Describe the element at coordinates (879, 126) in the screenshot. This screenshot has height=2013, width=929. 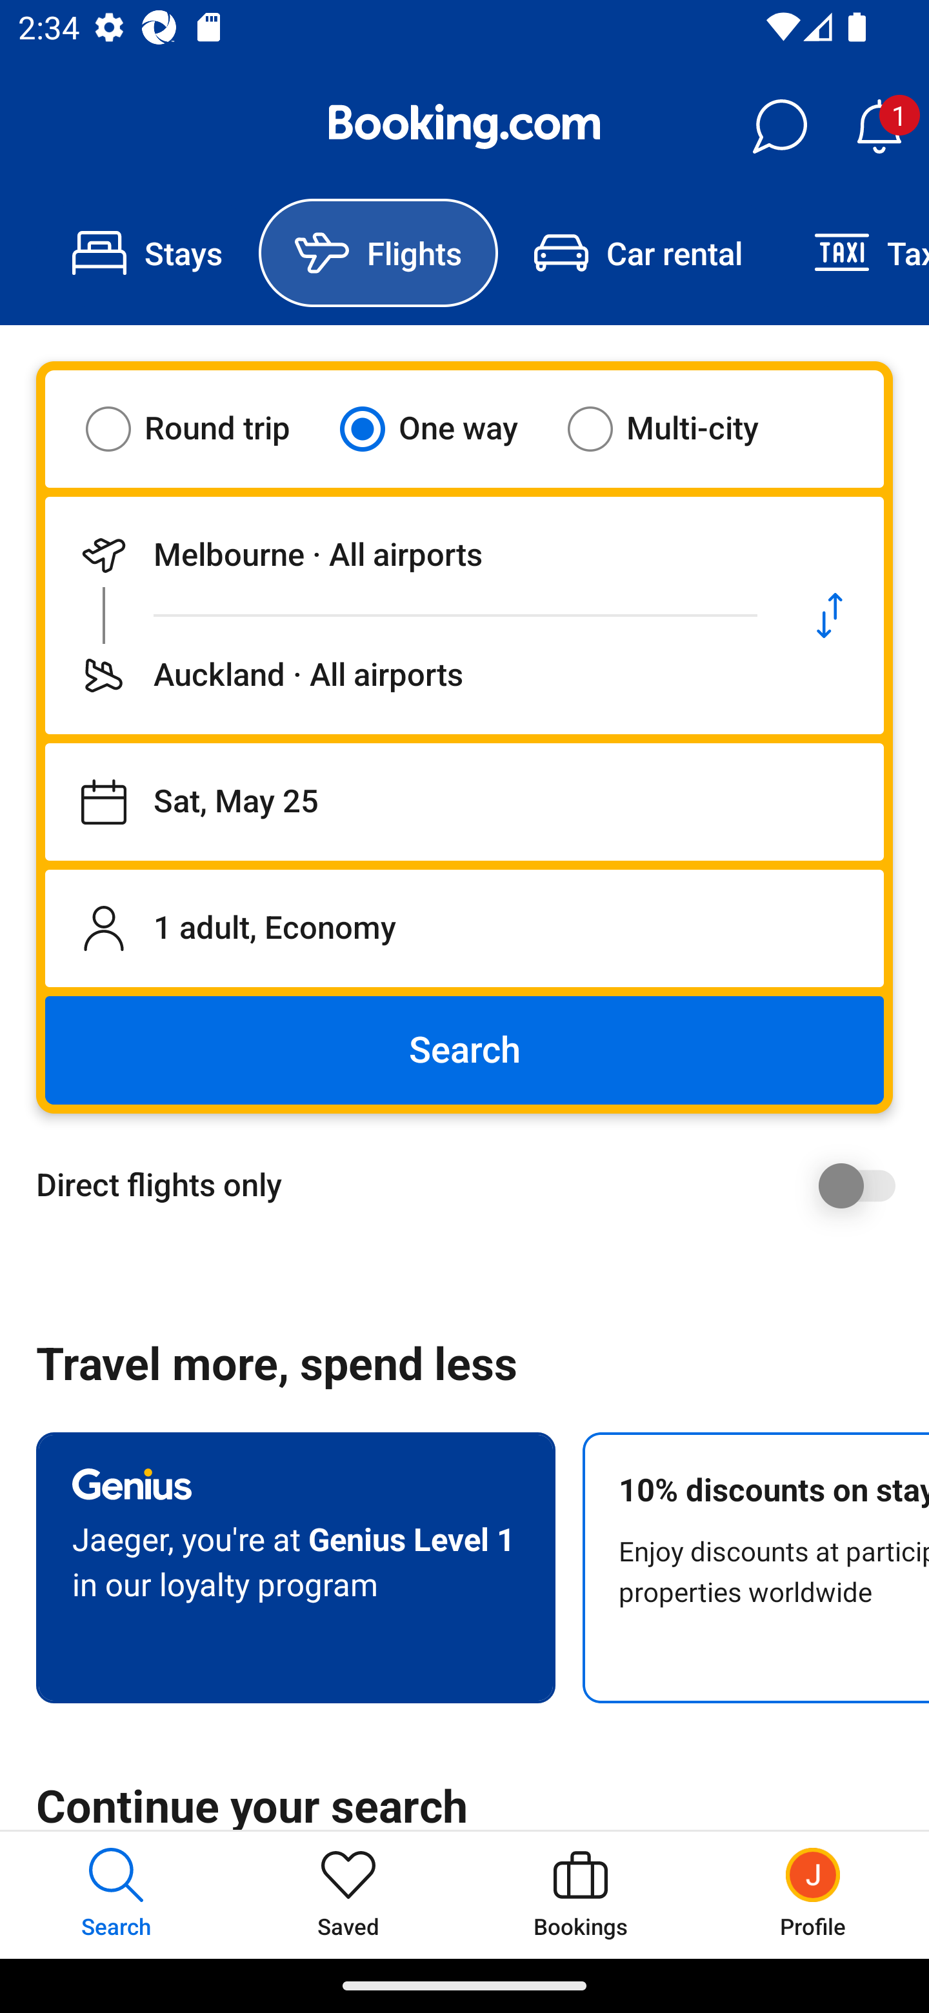
I see `Notifications` at that location.